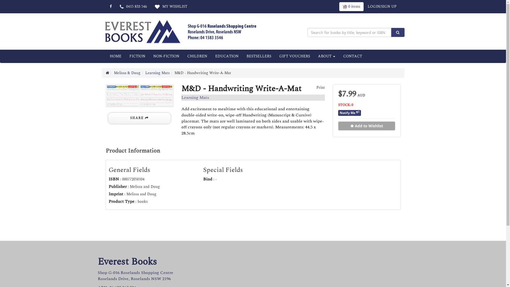 The width and height of the screenshot is (510, 287). I want to click on Notify Me, so click(350, 113).